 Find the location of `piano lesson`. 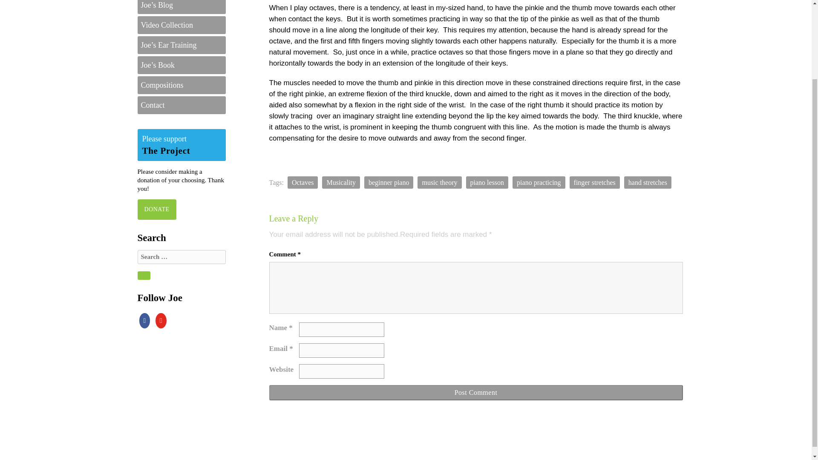

piano lesson is located at coordinates (487, 182).